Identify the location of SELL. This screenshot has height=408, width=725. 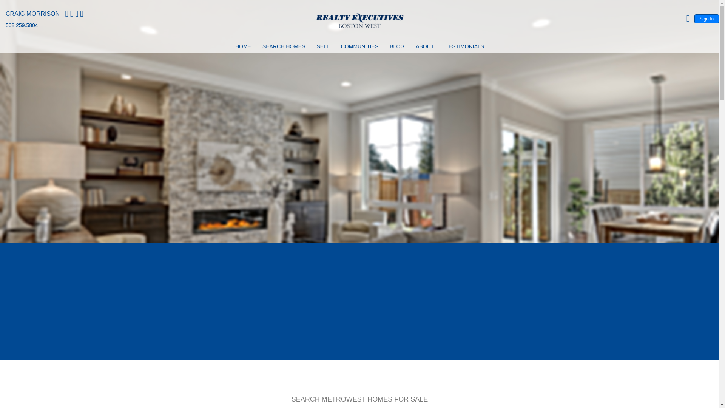
(323, 48).